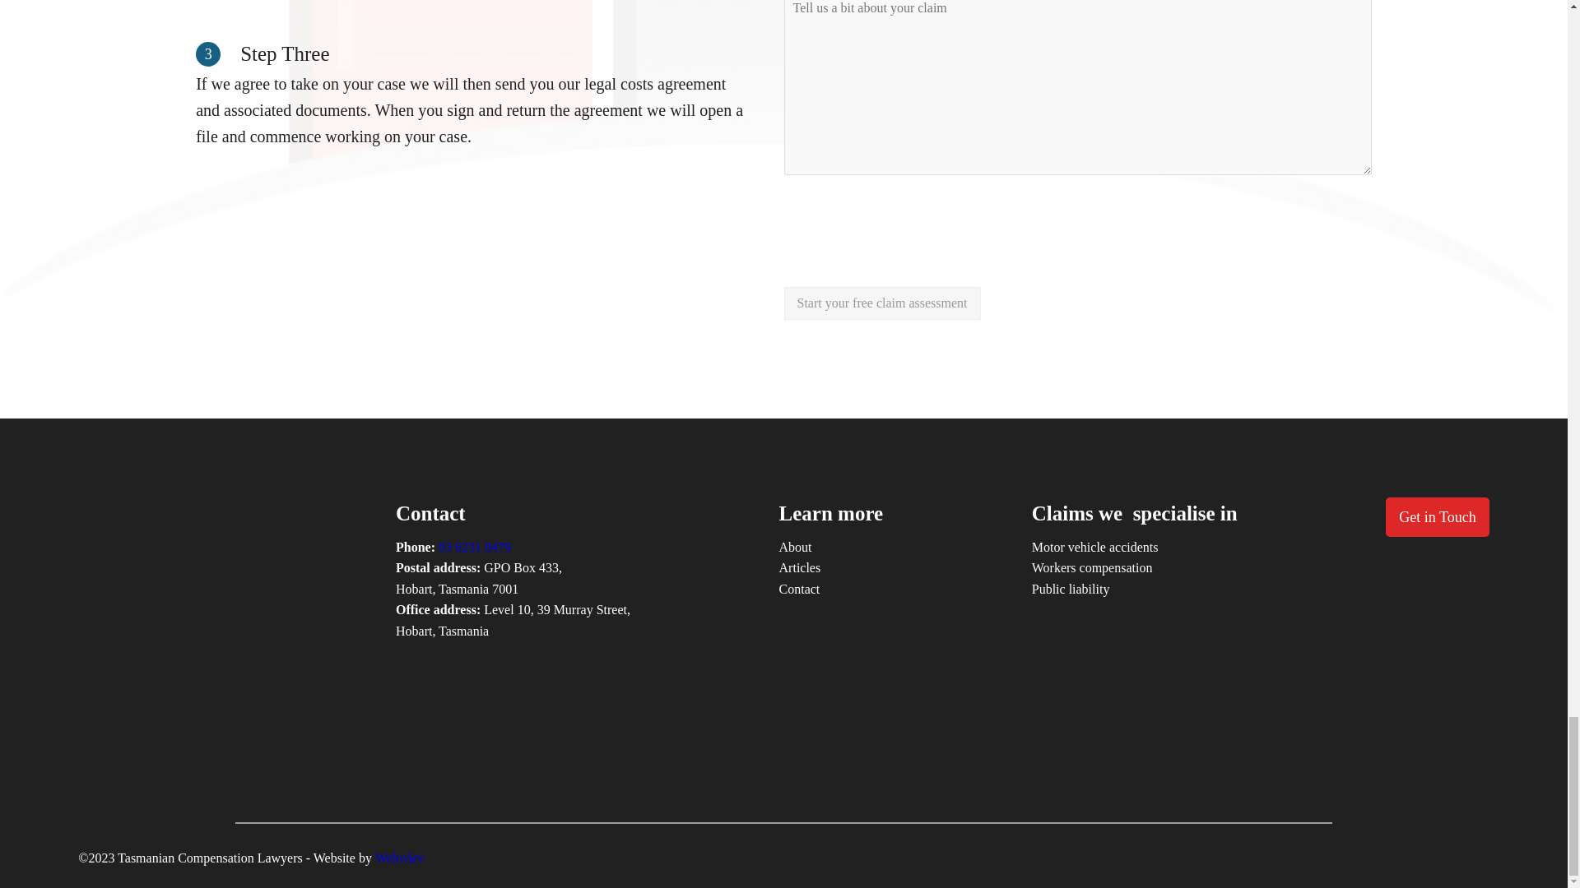  I want to click on Contact, so click(799, 590).